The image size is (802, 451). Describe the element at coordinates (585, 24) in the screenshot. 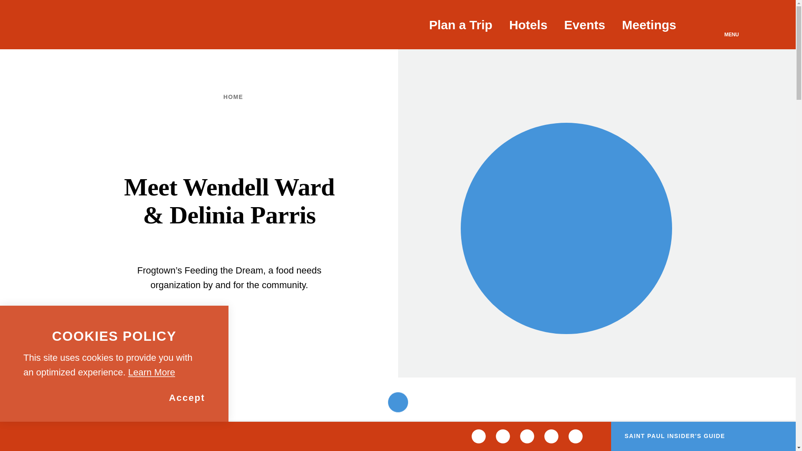

I see `Events` at that location.